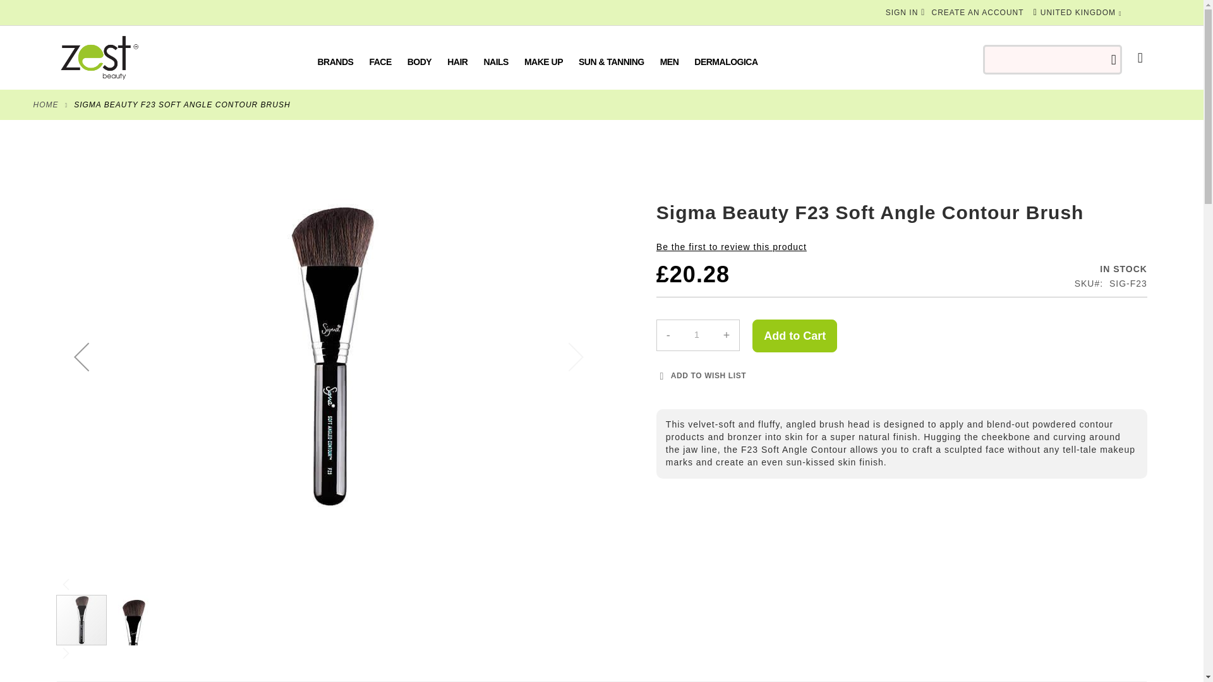 The image size is (1213, 682). I want to click on Add to Cart, so click(794, 336).